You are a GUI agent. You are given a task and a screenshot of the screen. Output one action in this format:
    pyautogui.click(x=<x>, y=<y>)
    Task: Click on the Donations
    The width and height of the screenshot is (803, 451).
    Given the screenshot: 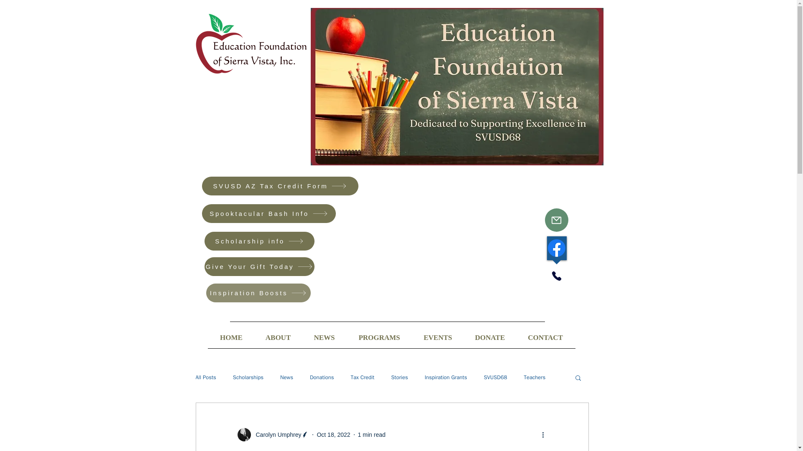 What is the action you would take?
    pyautogui.click(x=322, y=378)
    